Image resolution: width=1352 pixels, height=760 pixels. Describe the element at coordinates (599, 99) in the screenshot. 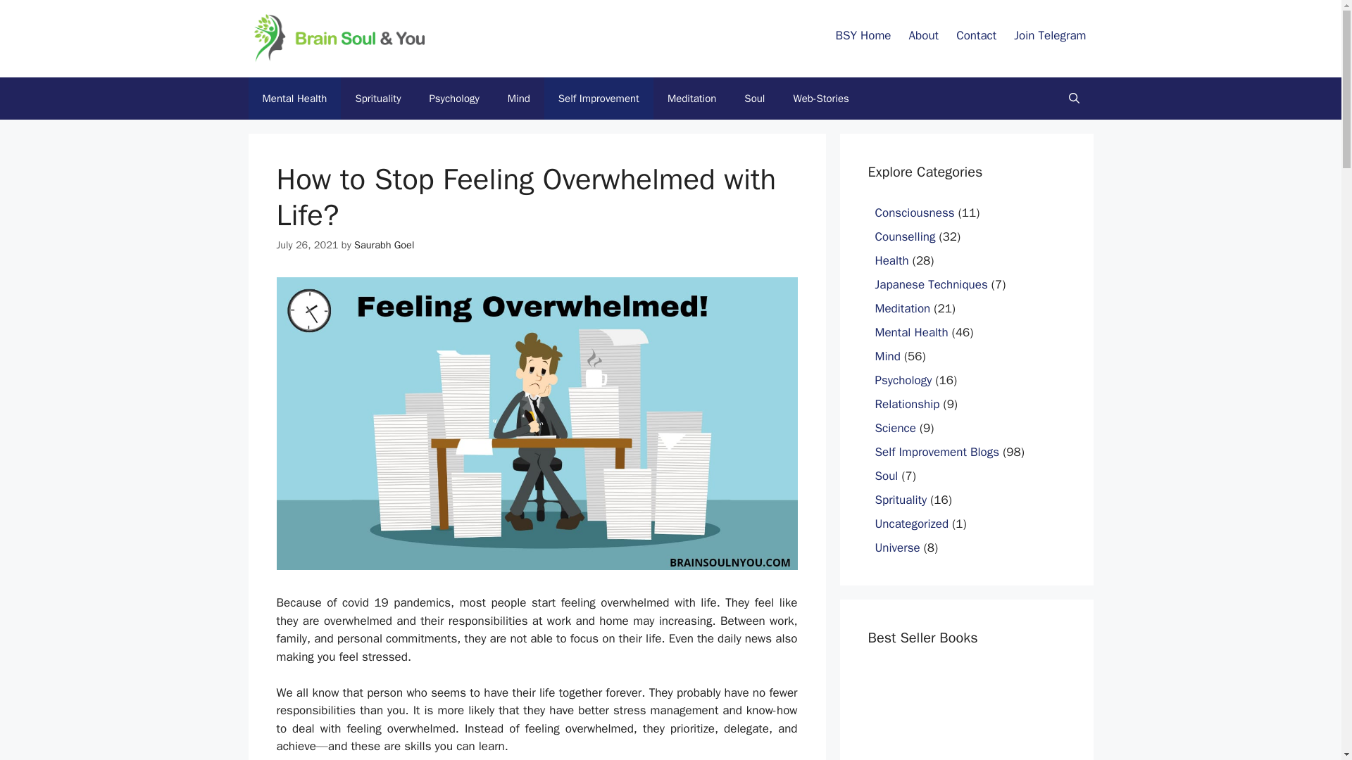

I see `Self Improvement` at that location.